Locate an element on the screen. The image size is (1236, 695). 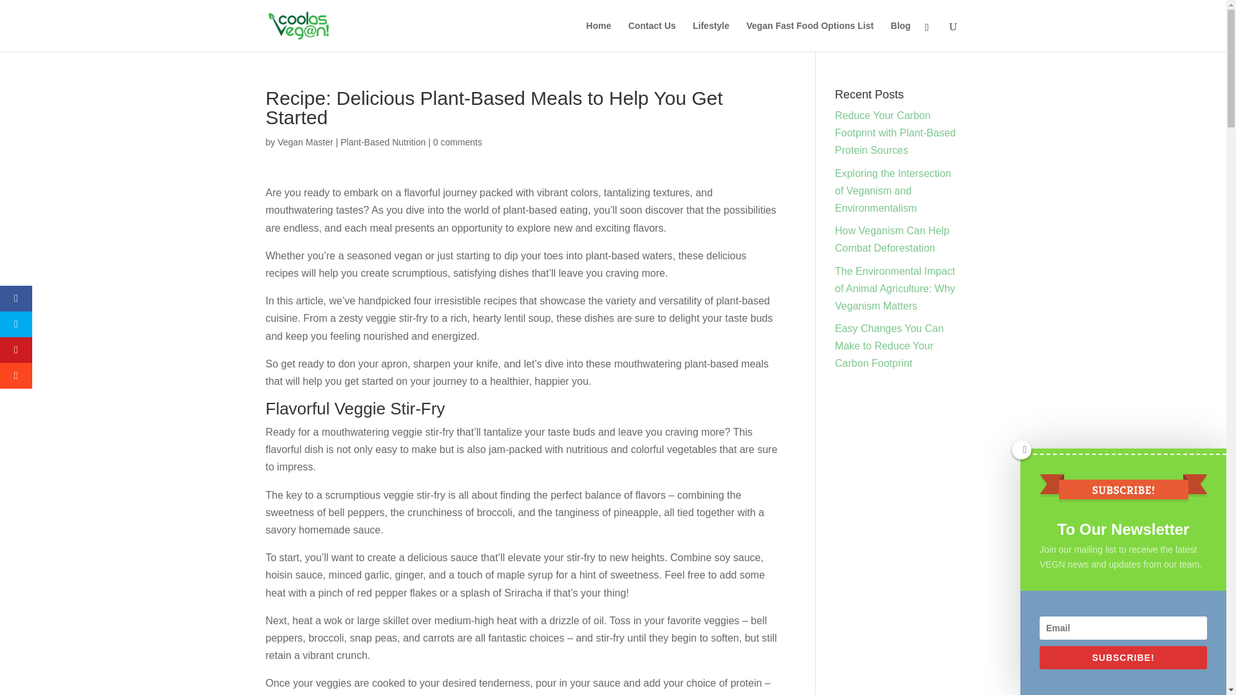
Contact Us is located at coordinates (651, 36).